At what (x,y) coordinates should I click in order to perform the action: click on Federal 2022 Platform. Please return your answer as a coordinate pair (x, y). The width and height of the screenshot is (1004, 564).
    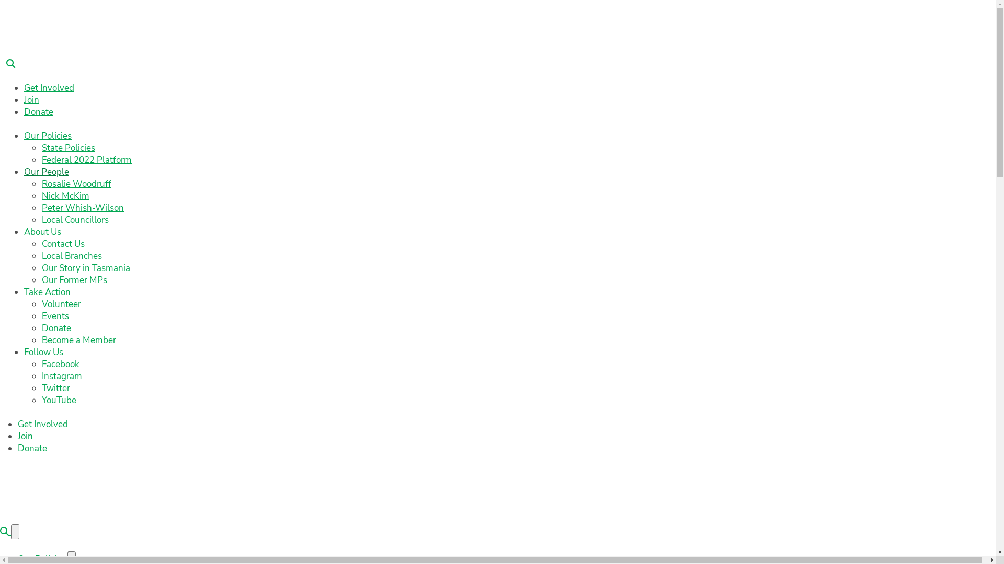
    Looking at the image, I should click on (87, 160).